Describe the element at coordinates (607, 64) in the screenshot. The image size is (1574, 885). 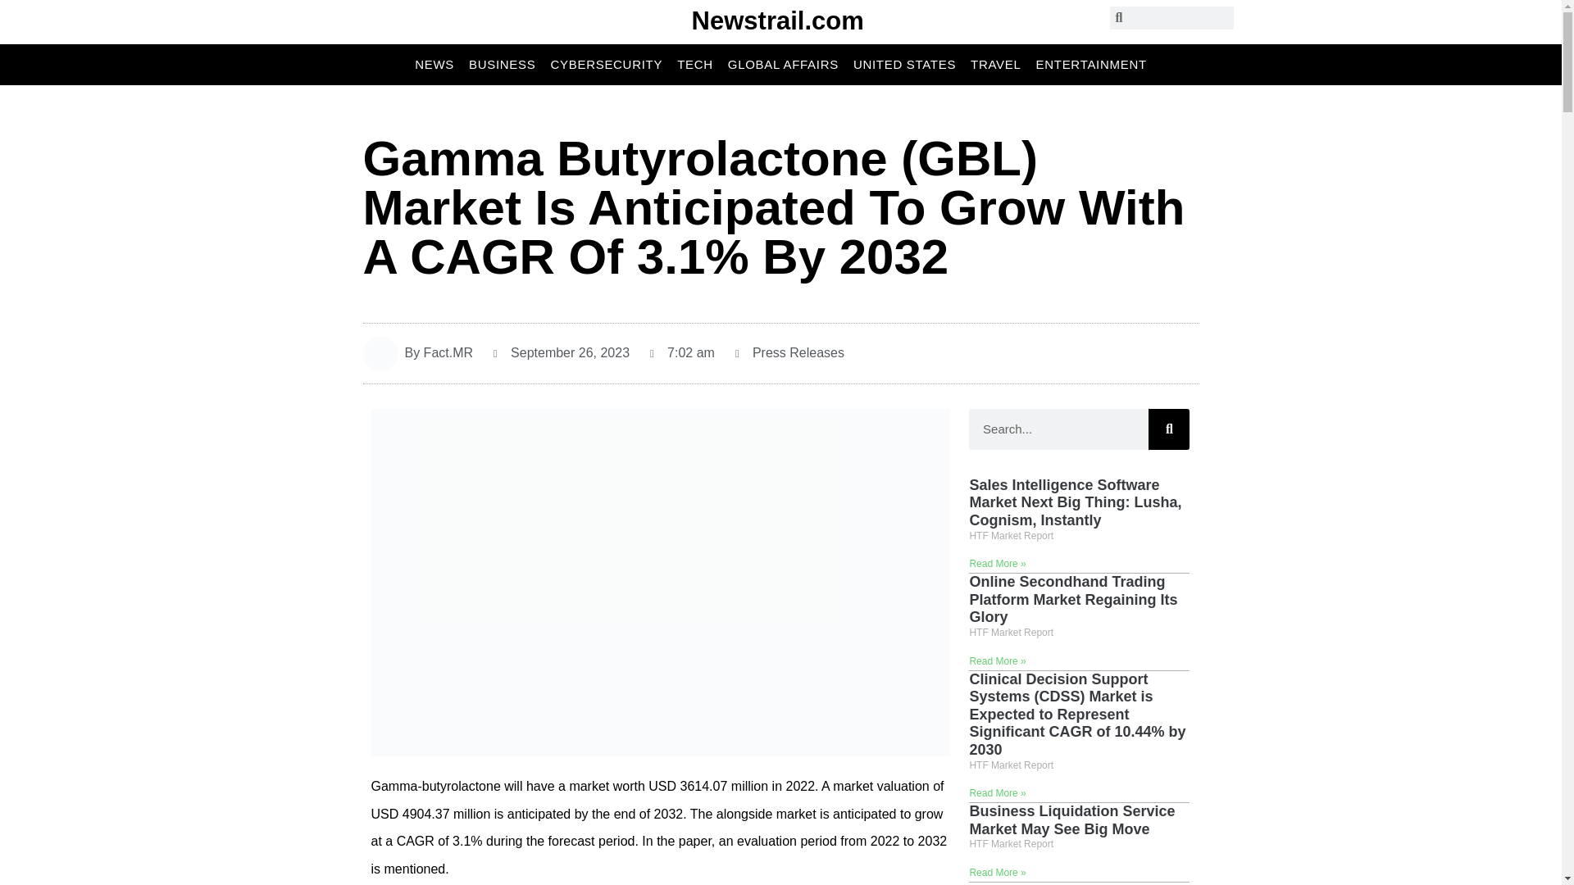
I see `CYBERSECURITY` at that location.